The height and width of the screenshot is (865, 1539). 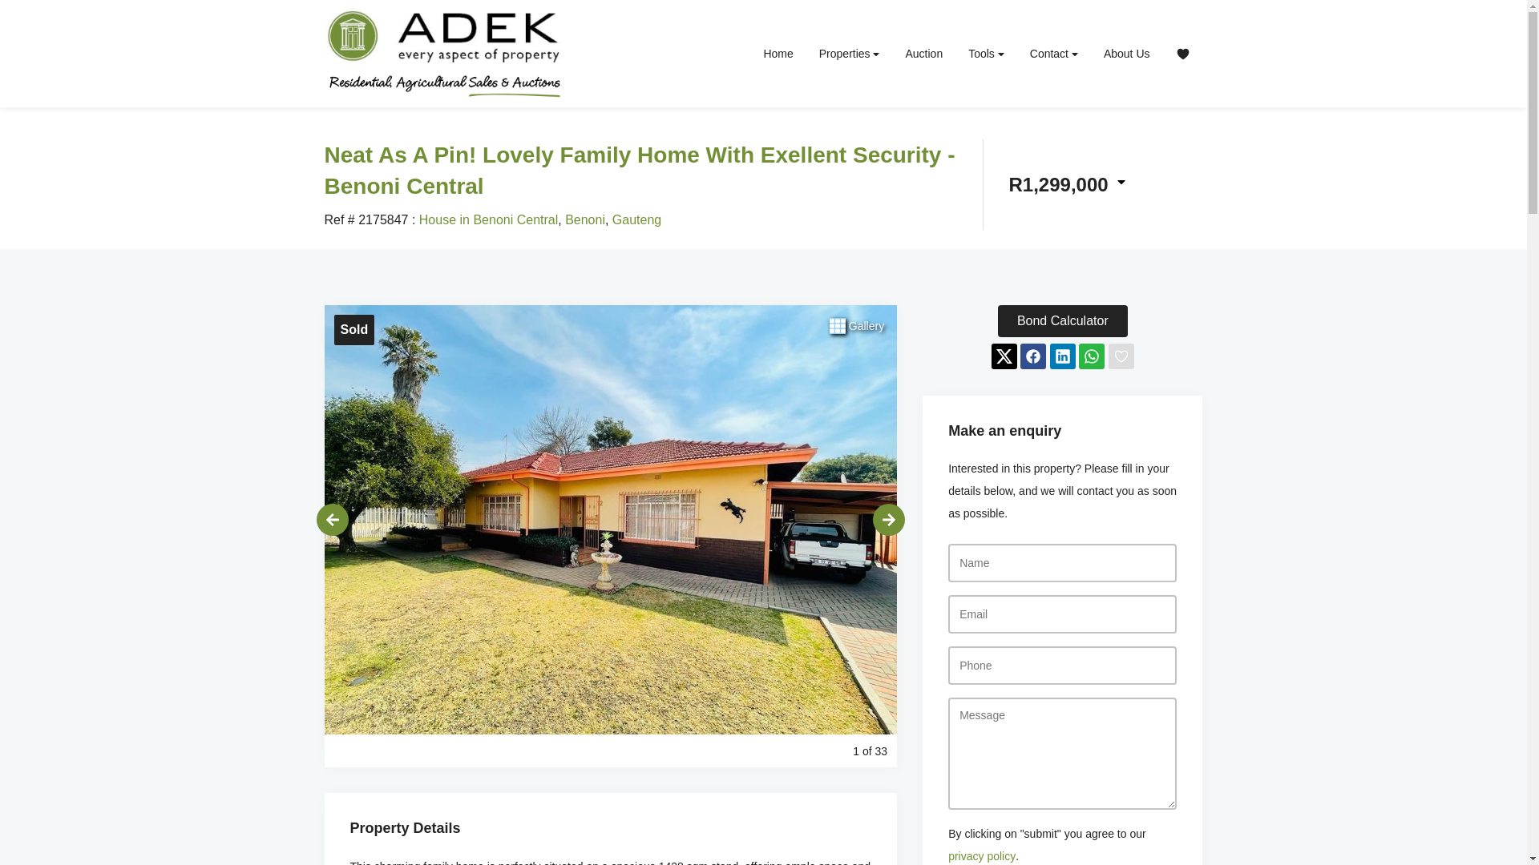 What do you see at coordinates (1063, 356) in the screenshot?
I see `Share to LinkedIn` at bounding box center [1063, 356].